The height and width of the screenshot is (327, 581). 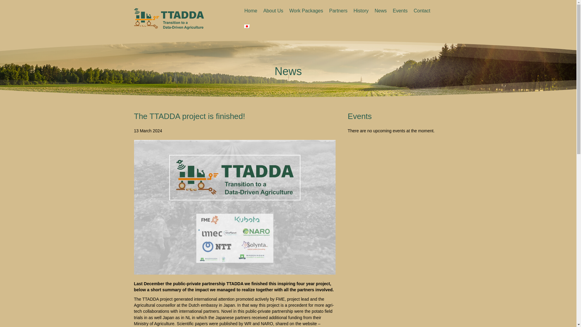 What do you see at coordinates (273, 11) in the screenshot?
I see `About Us` at bounding box center [273, 11].